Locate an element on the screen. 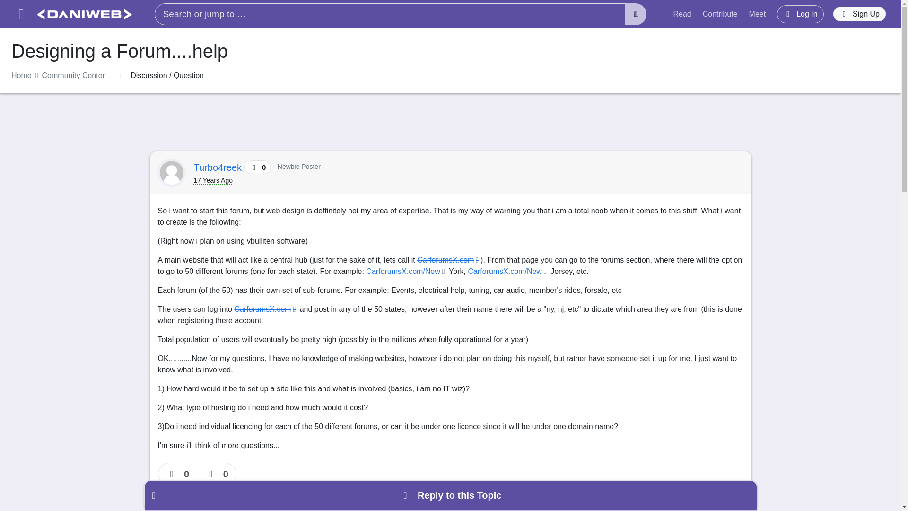  Search is located at coordinates (636, 14).